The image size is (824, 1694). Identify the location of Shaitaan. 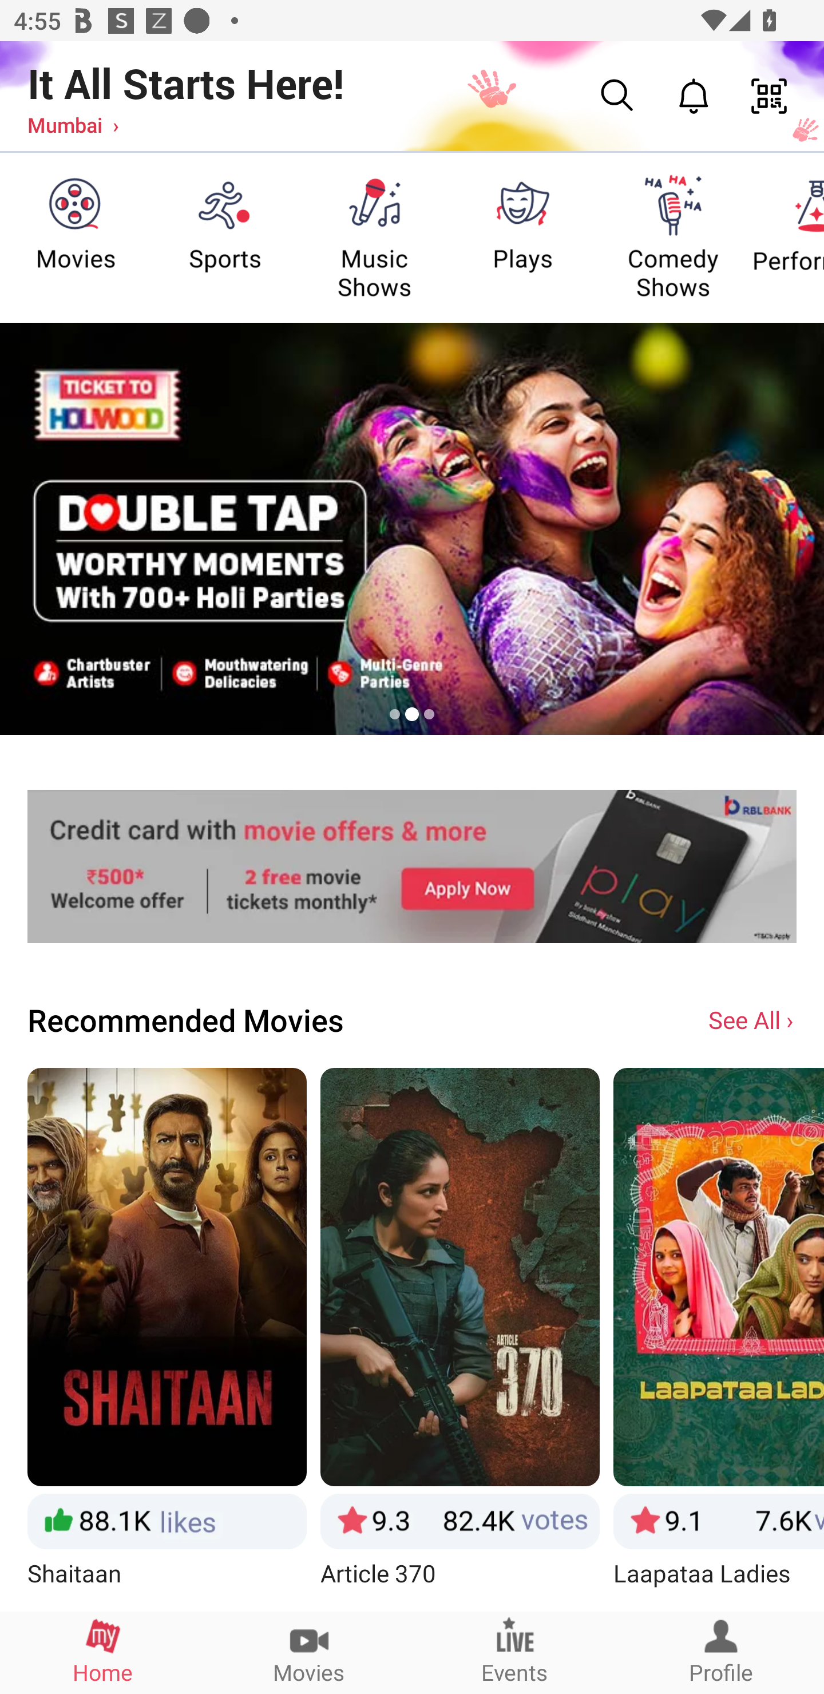
(167, 1339).